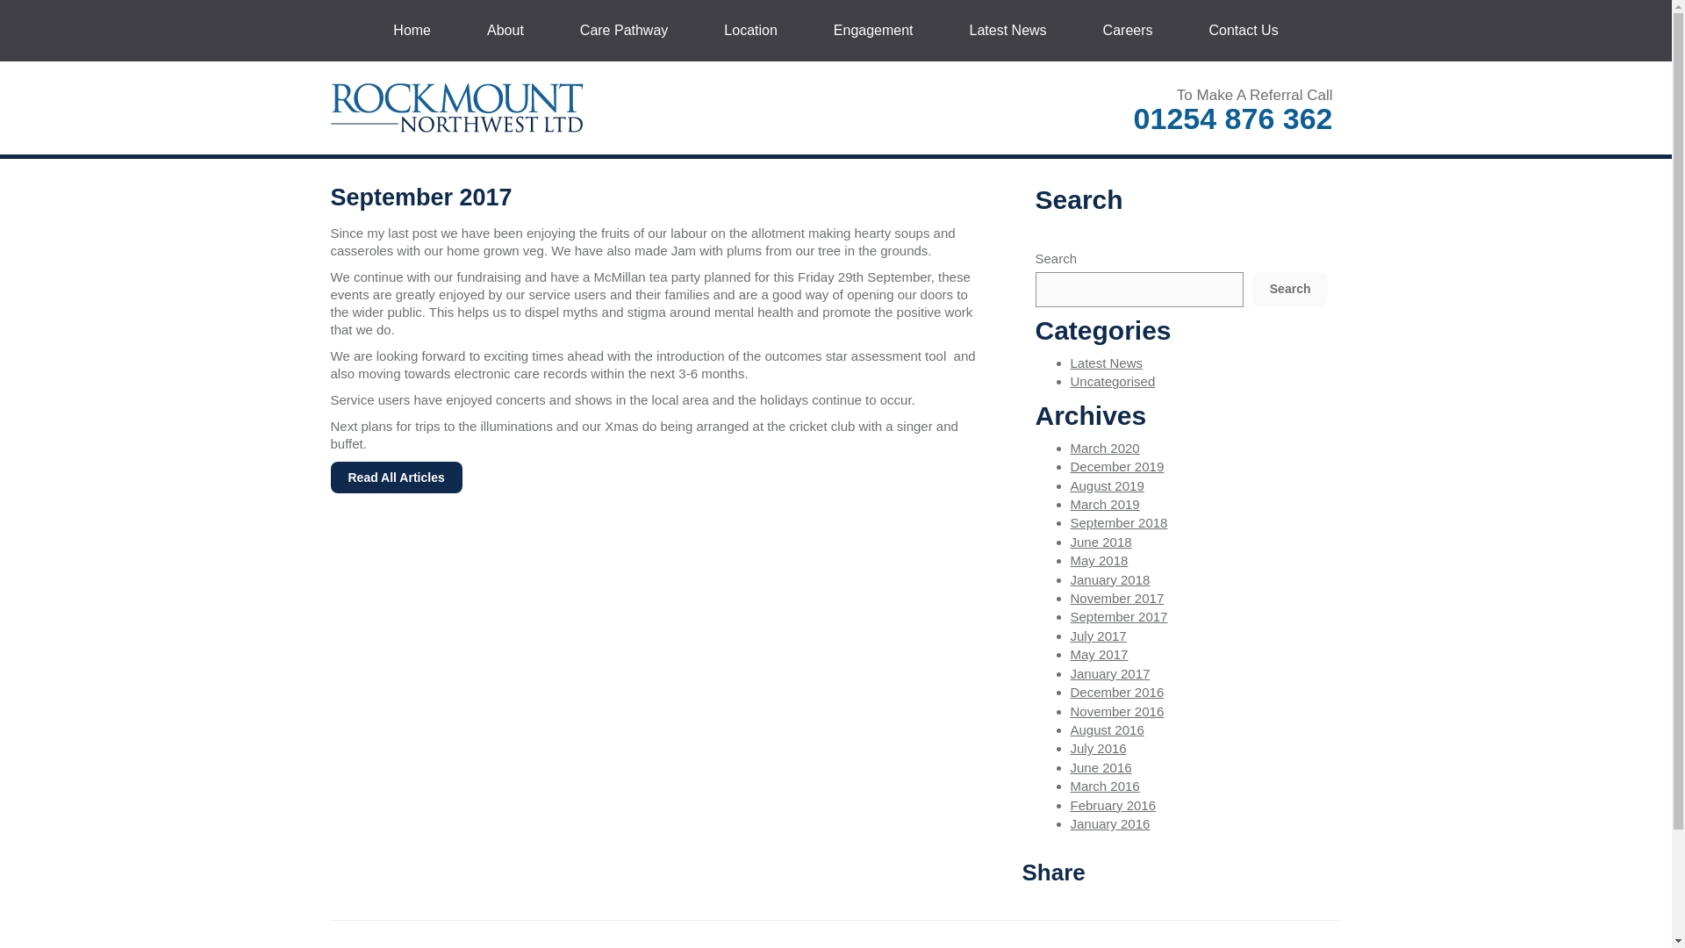 The width and height of the screenshot is (1685, 948). Describe the element at coordinates (1113, 381) in the screenshot. I see `Uncategorised` at that location.